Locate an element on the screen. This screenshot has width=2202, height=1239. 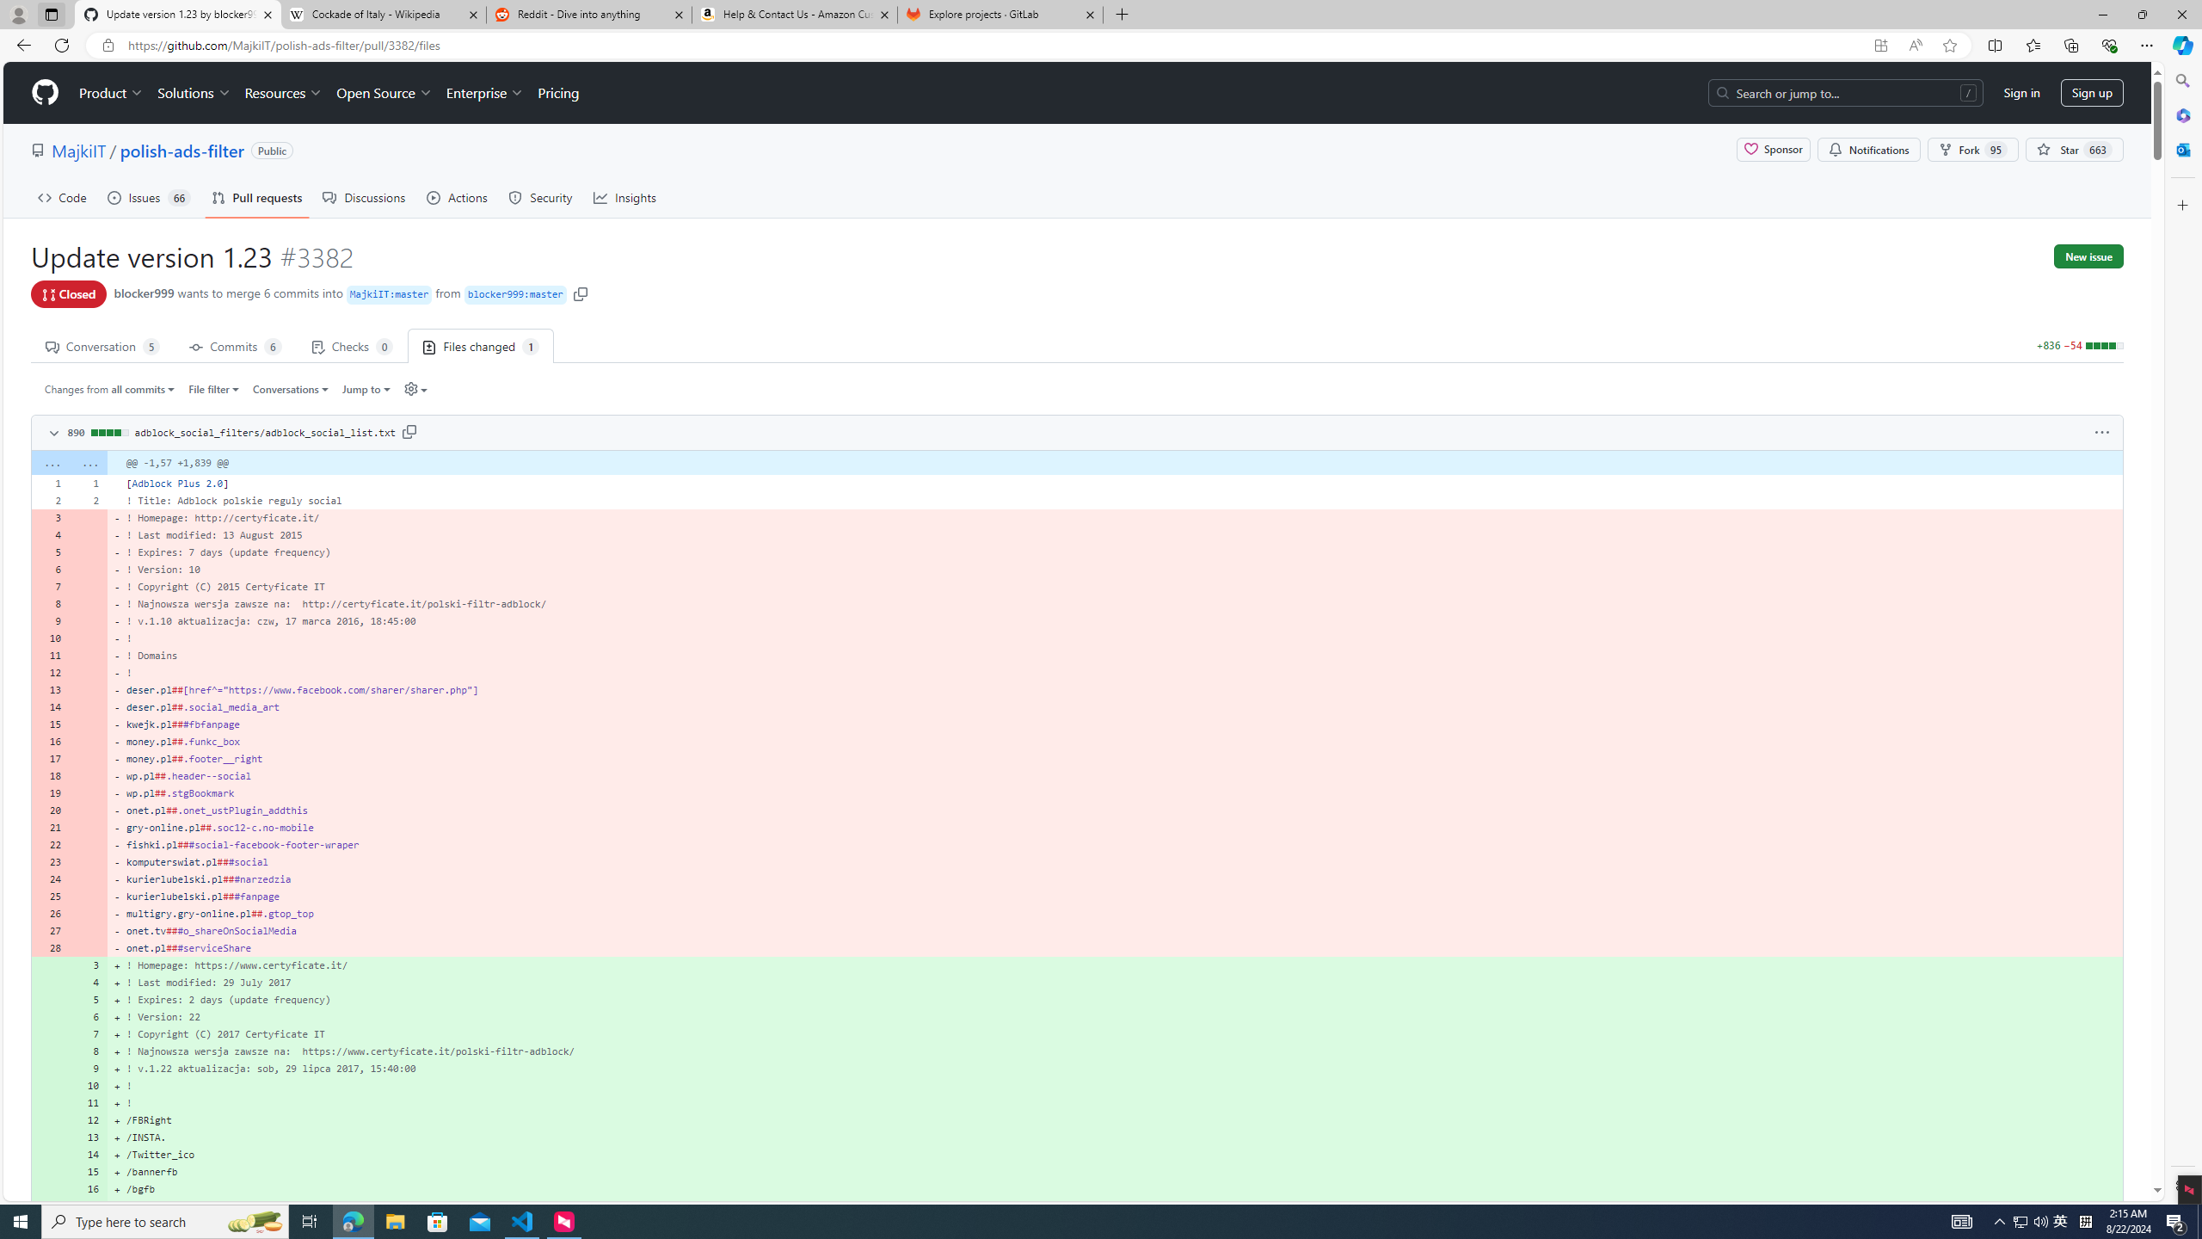
Class: blob-num blob-num-deletion empty-cell is located at coordinates (89, 947).